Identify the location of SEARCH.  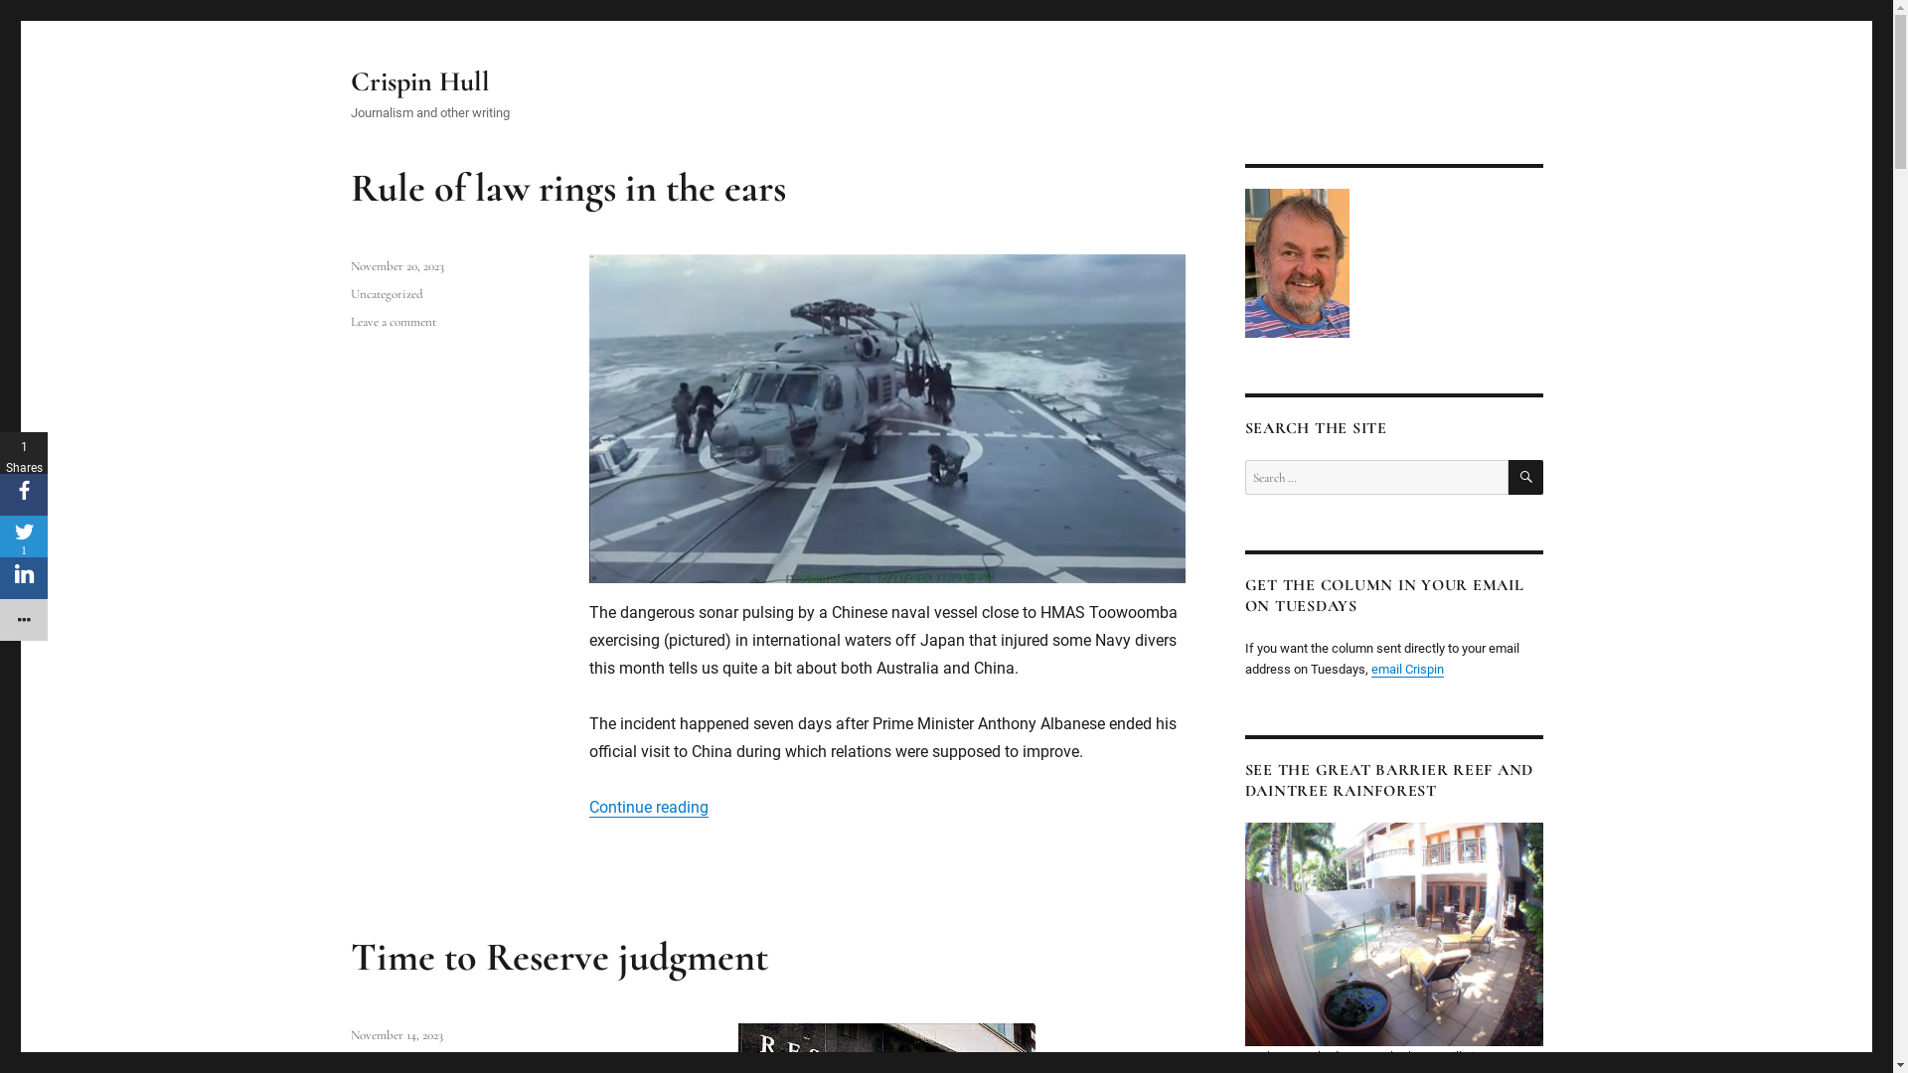
(1526, 477).